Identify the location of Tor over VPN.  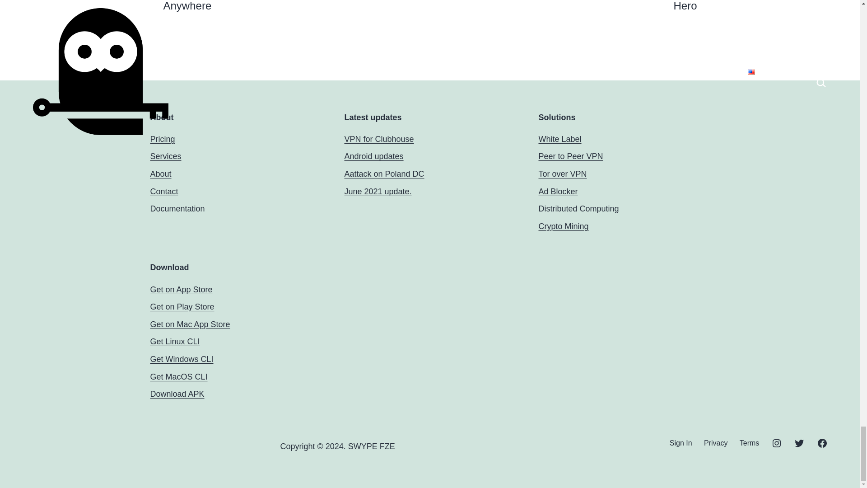
(563, 174).